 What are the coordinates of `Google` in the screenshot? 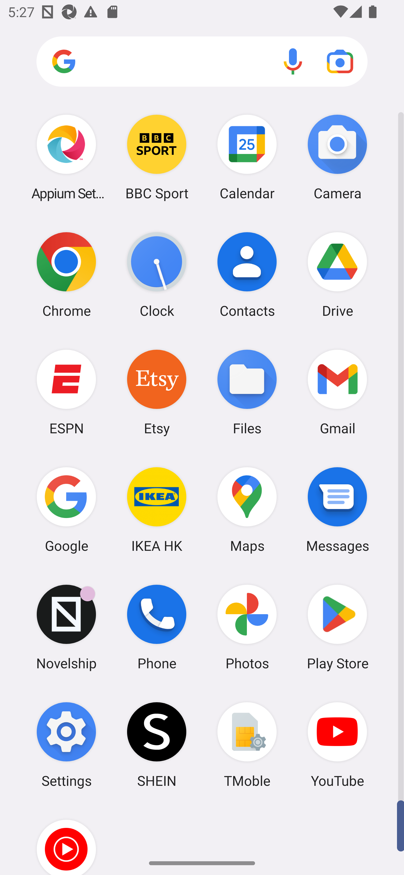 It's located at (66, 510).